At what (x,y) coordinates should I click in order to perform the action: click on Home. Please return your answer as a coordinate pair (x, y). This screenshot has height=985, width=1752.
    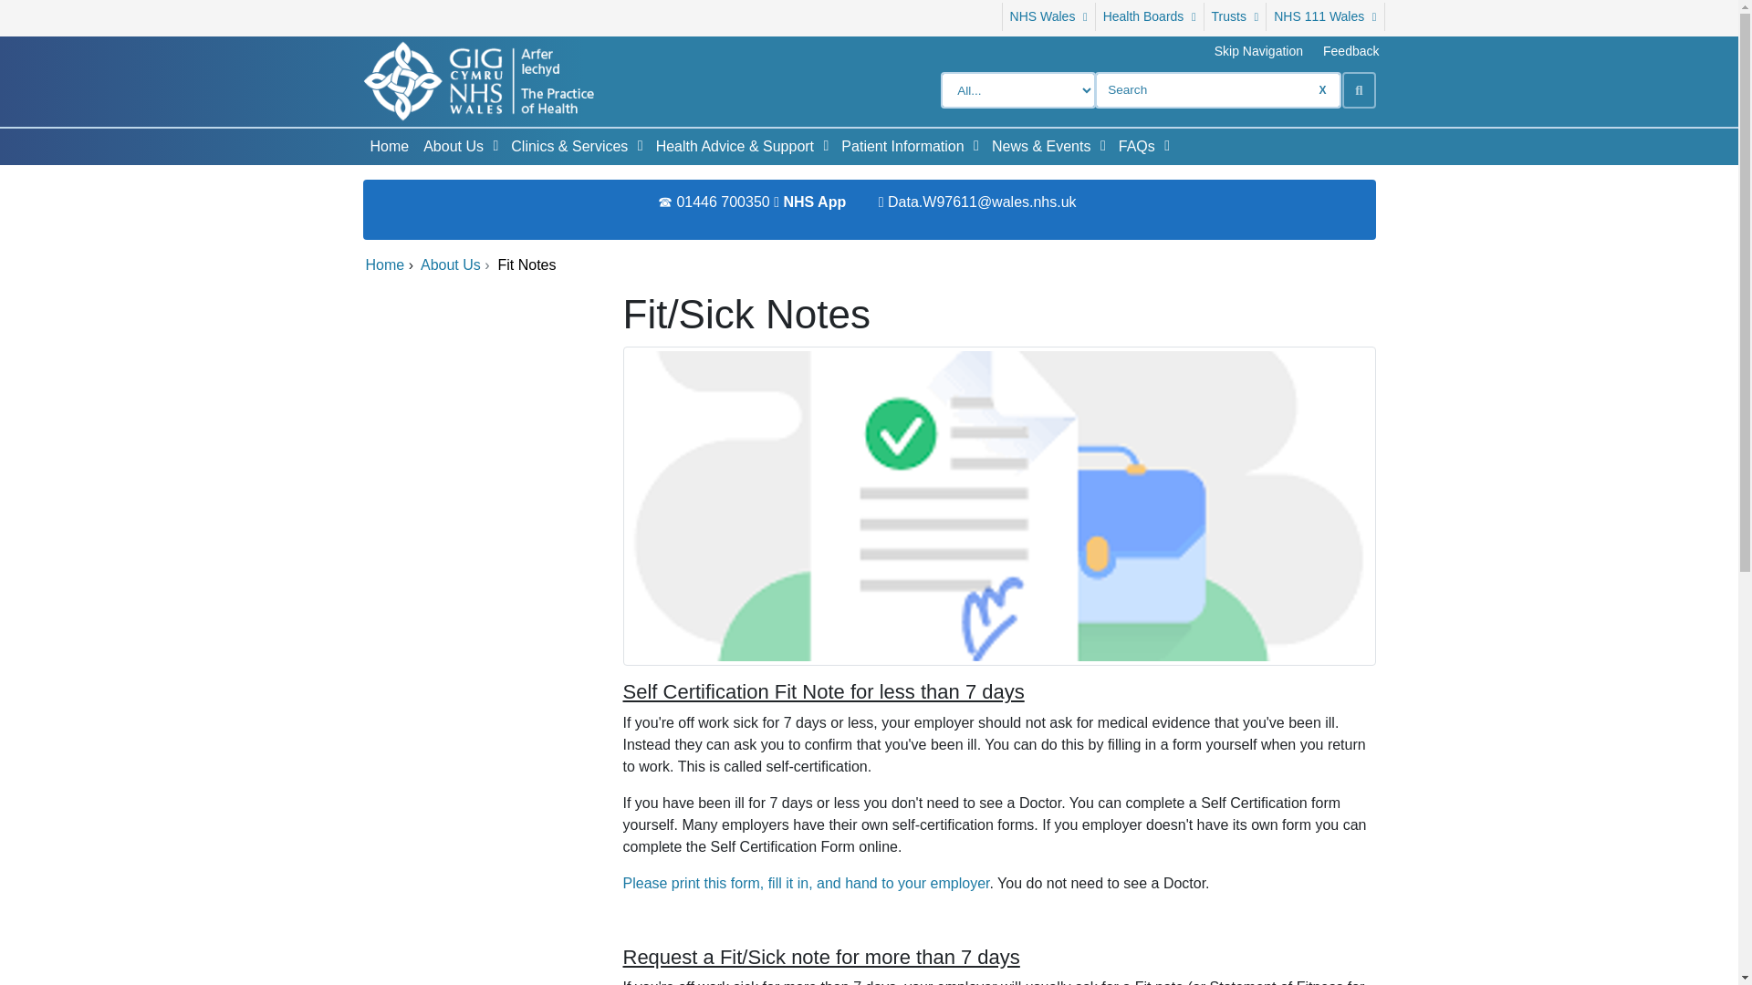
    Looking at the image, I should click on (389, 147).